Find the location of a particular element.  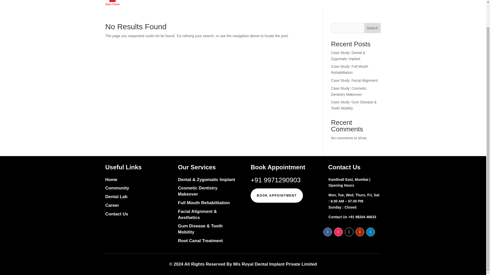

Follow on Instagram is located at coordinates (338, 232).